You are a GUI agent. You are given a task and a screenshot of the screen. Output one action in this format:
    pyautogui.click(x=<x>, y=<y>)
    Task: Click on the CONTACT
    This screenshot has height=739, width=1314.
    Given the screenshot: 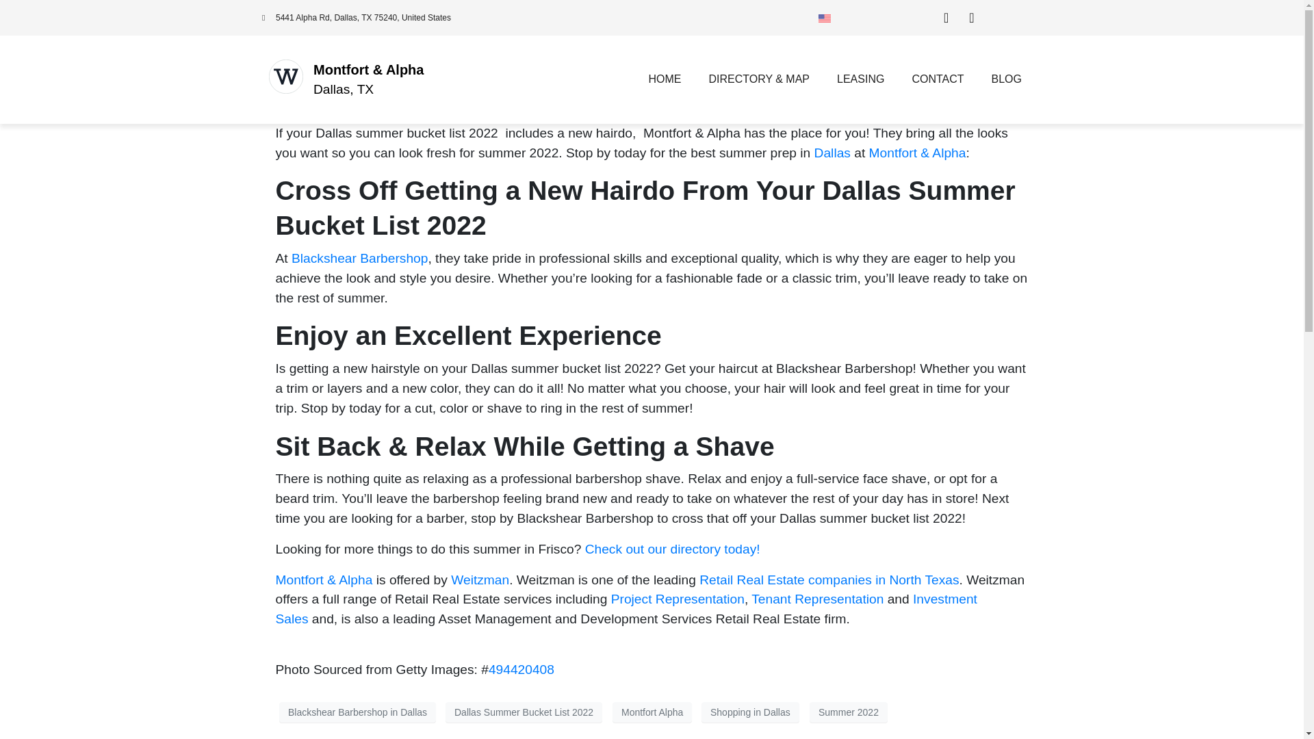 What is the action you would take?
    pyautogui.click(x=938, y=79)
    